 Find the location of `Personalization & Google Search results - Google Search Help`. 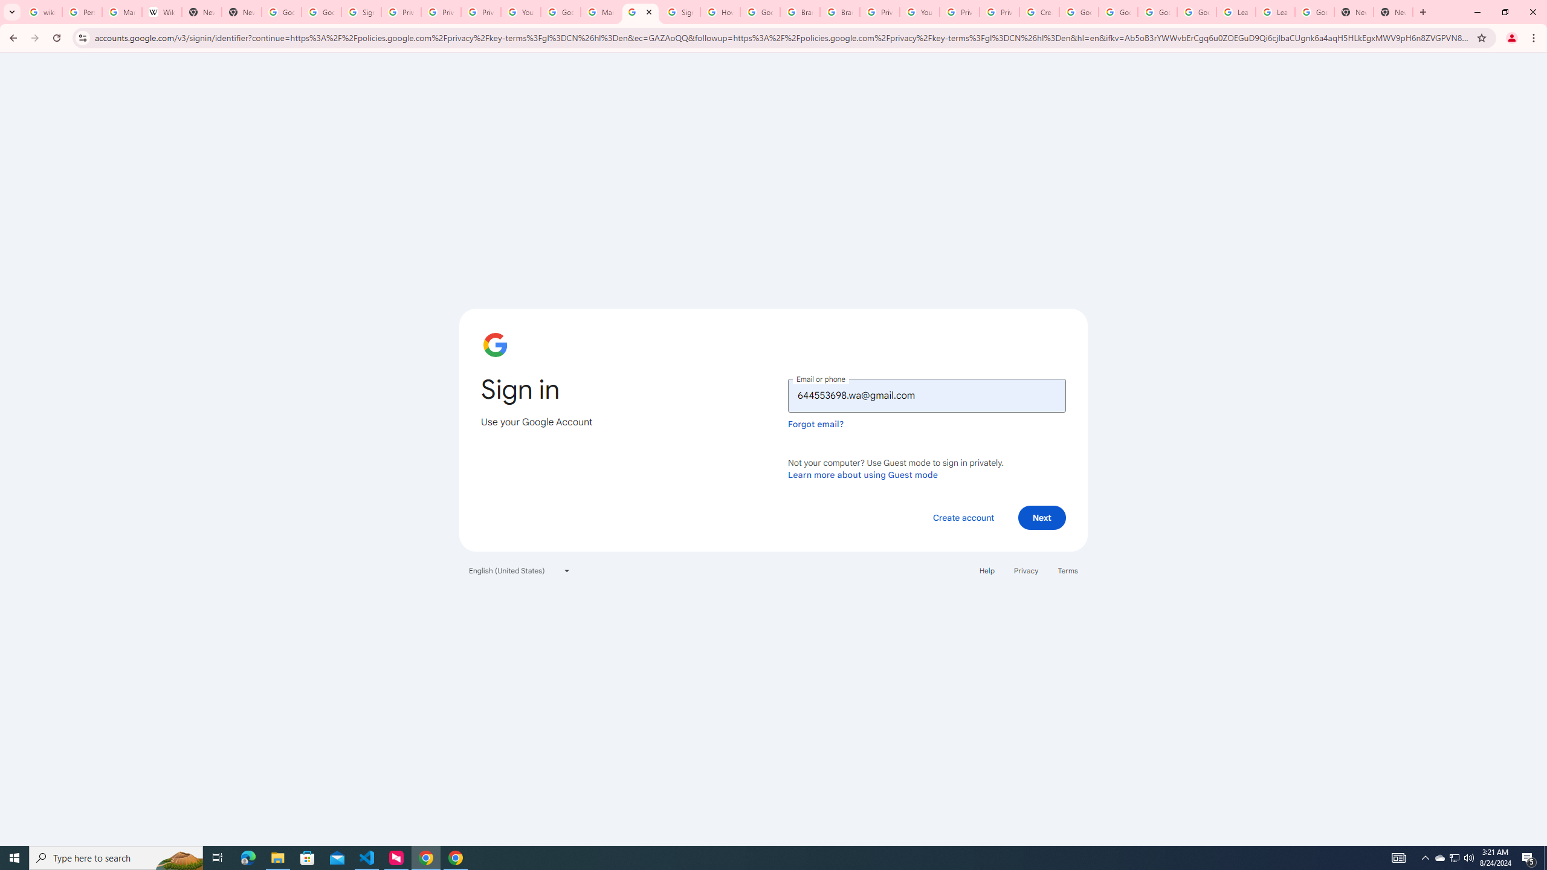

Personalization & Google Search results - Google Search Help is located at coordinates (82, 12).